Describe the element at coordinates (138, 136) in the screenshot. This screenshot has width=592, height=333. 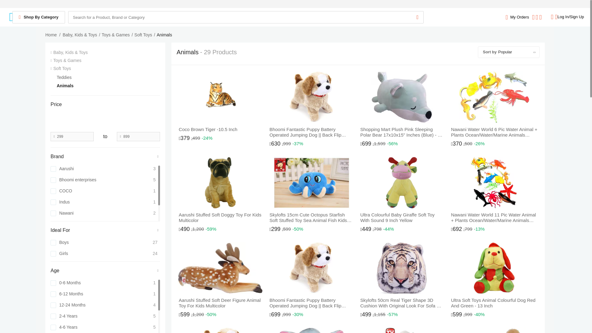
I see `899` at that location.